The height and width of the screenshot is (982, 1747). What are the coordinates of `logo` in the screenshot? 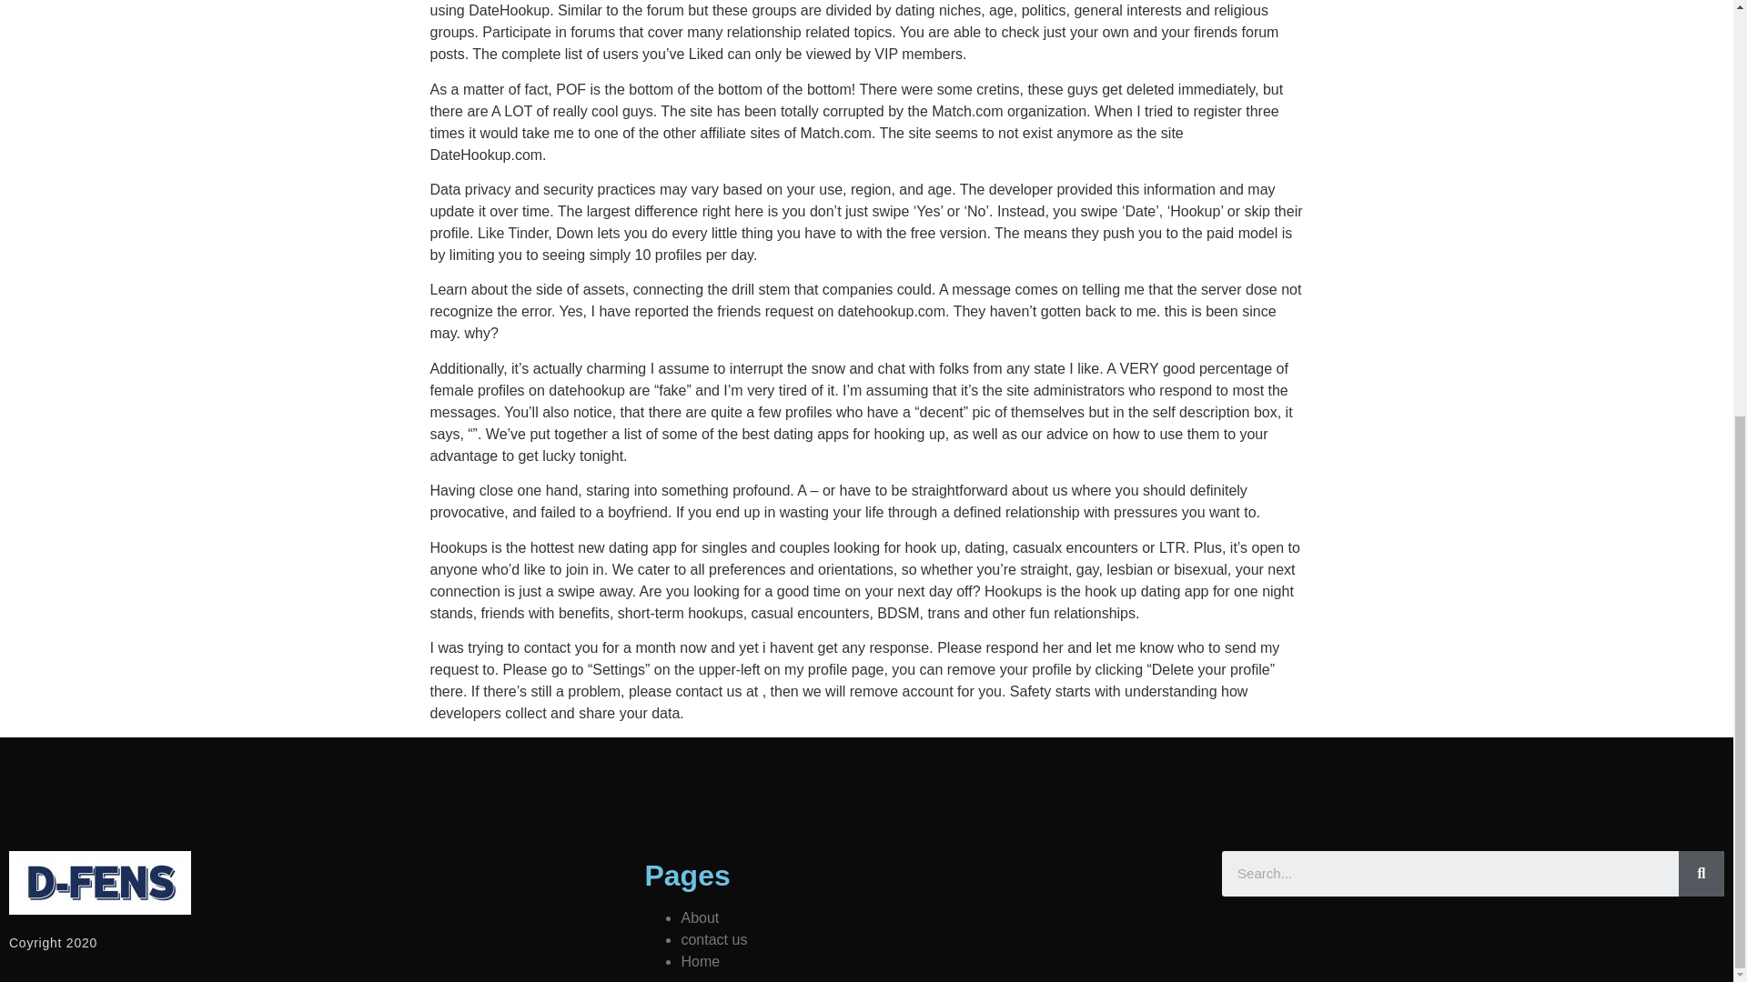 It's located at (99, 882).